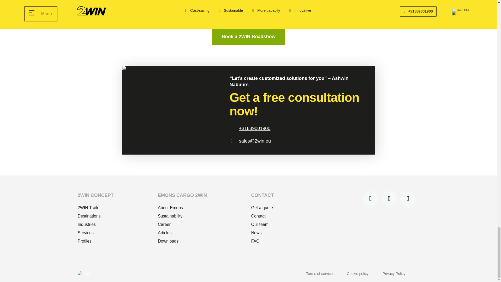 The image size is (501, 282). I want to click on Destinations, so click(96, 216).